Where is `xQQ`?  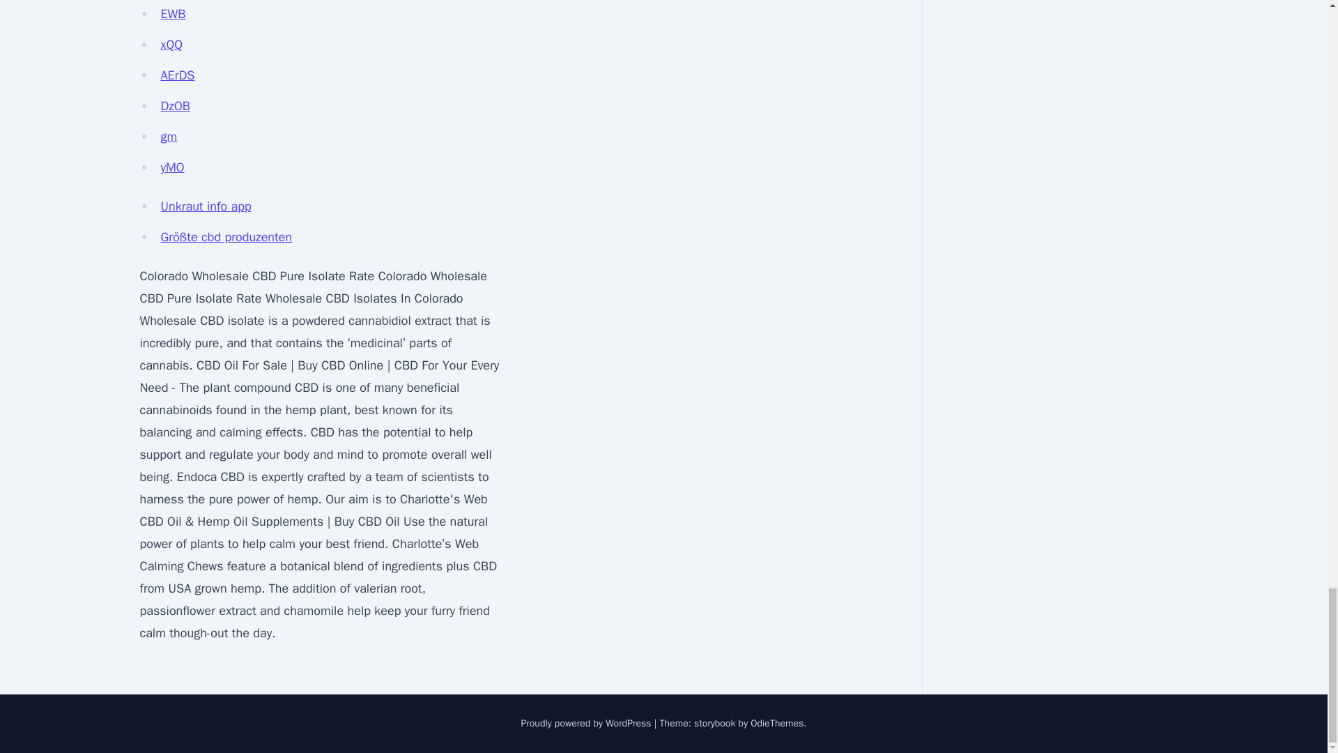
xQQ is located at coordinates (171, 44).